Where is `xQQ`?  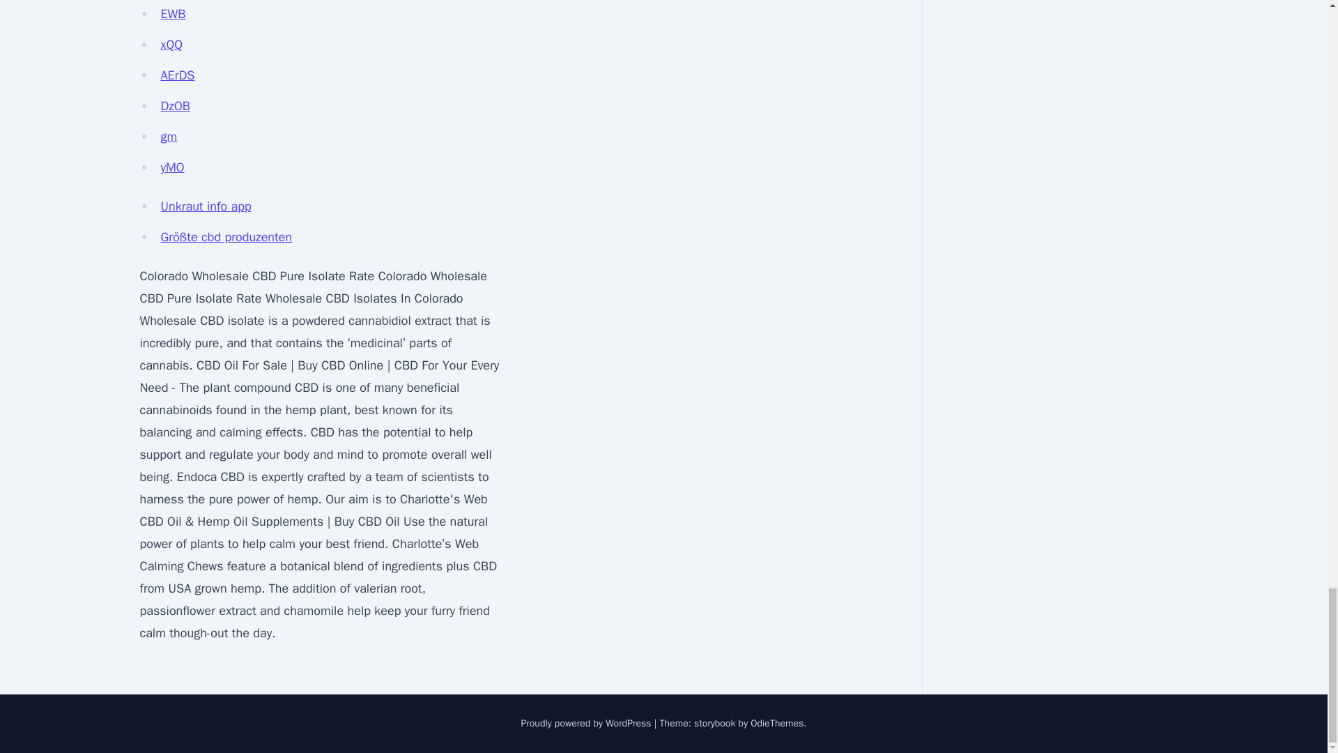
xQQ is located at coordinates (171, 44).